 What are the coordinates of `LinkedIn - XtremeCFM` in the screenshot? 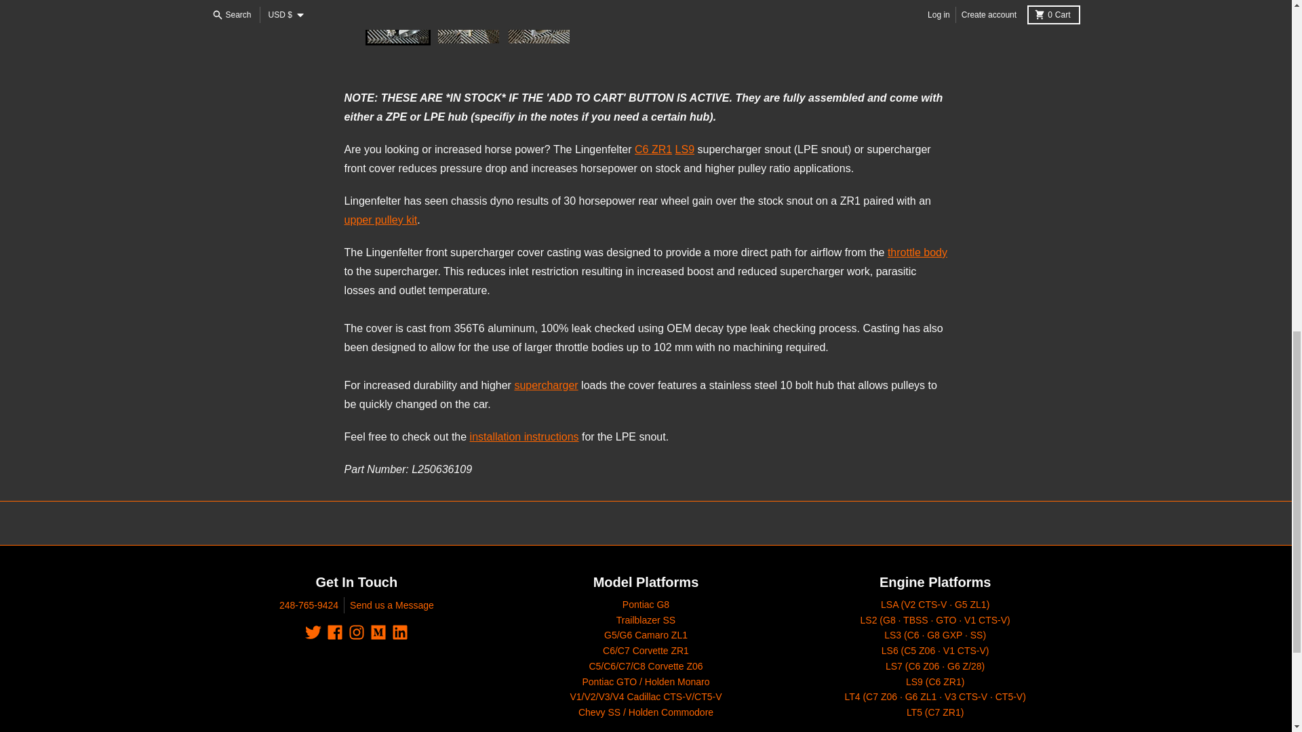 It's located at (400, 632).